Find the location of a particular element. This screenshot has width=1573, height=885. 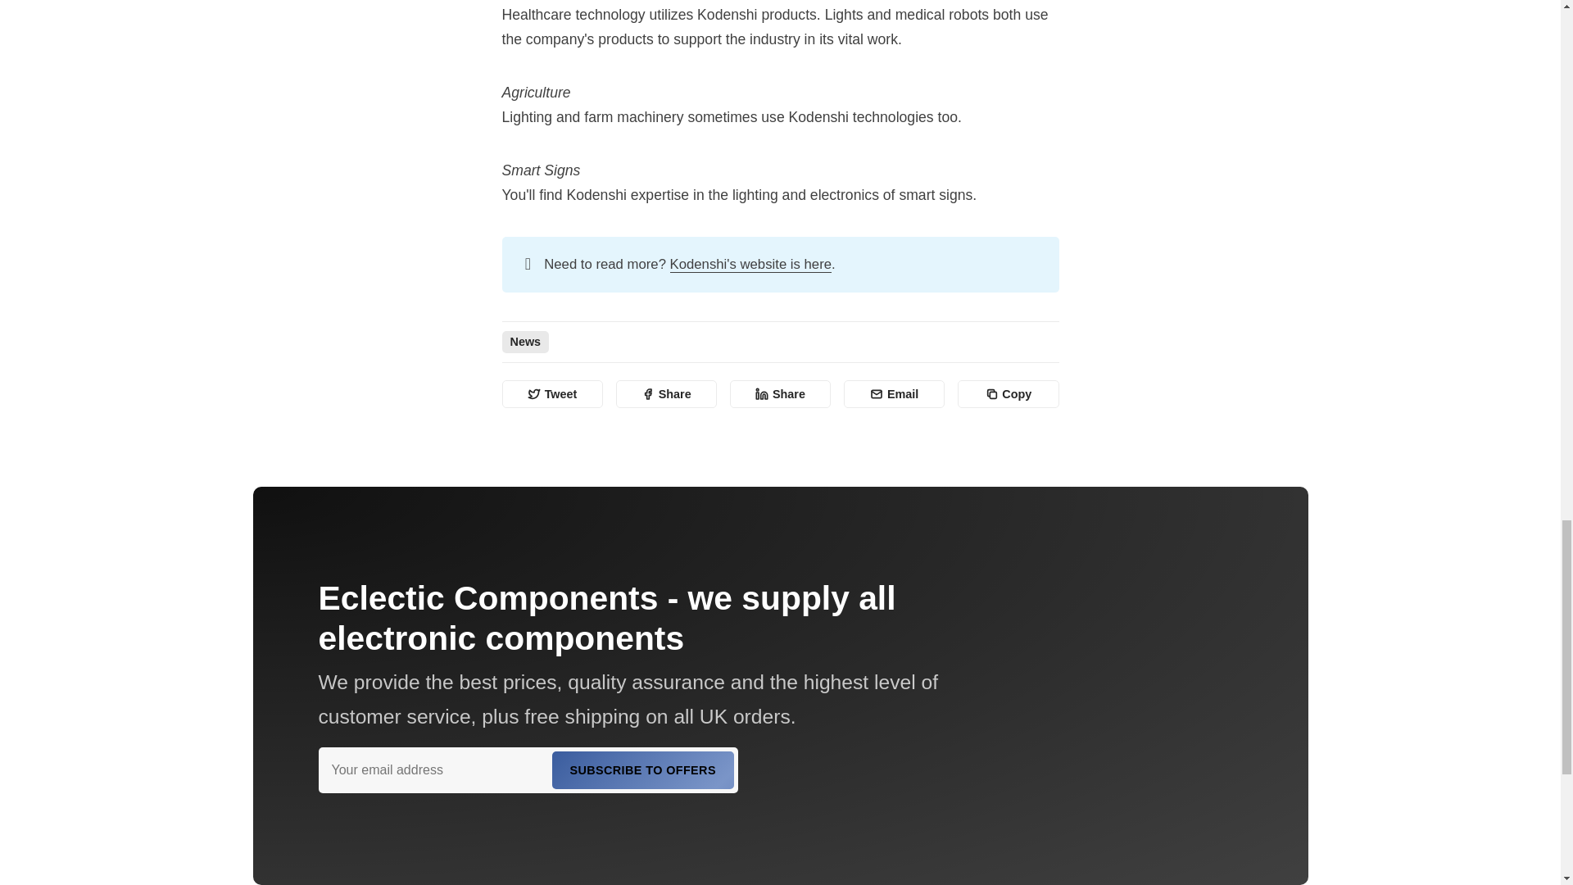

Email is located at coordinates (894, 393).